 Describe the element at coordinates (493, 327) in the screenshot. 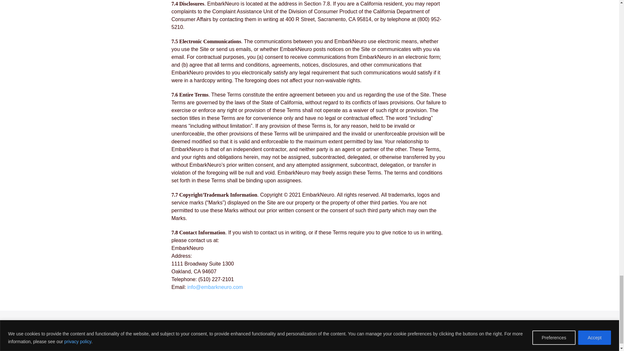

I see `Default Label` at that location.